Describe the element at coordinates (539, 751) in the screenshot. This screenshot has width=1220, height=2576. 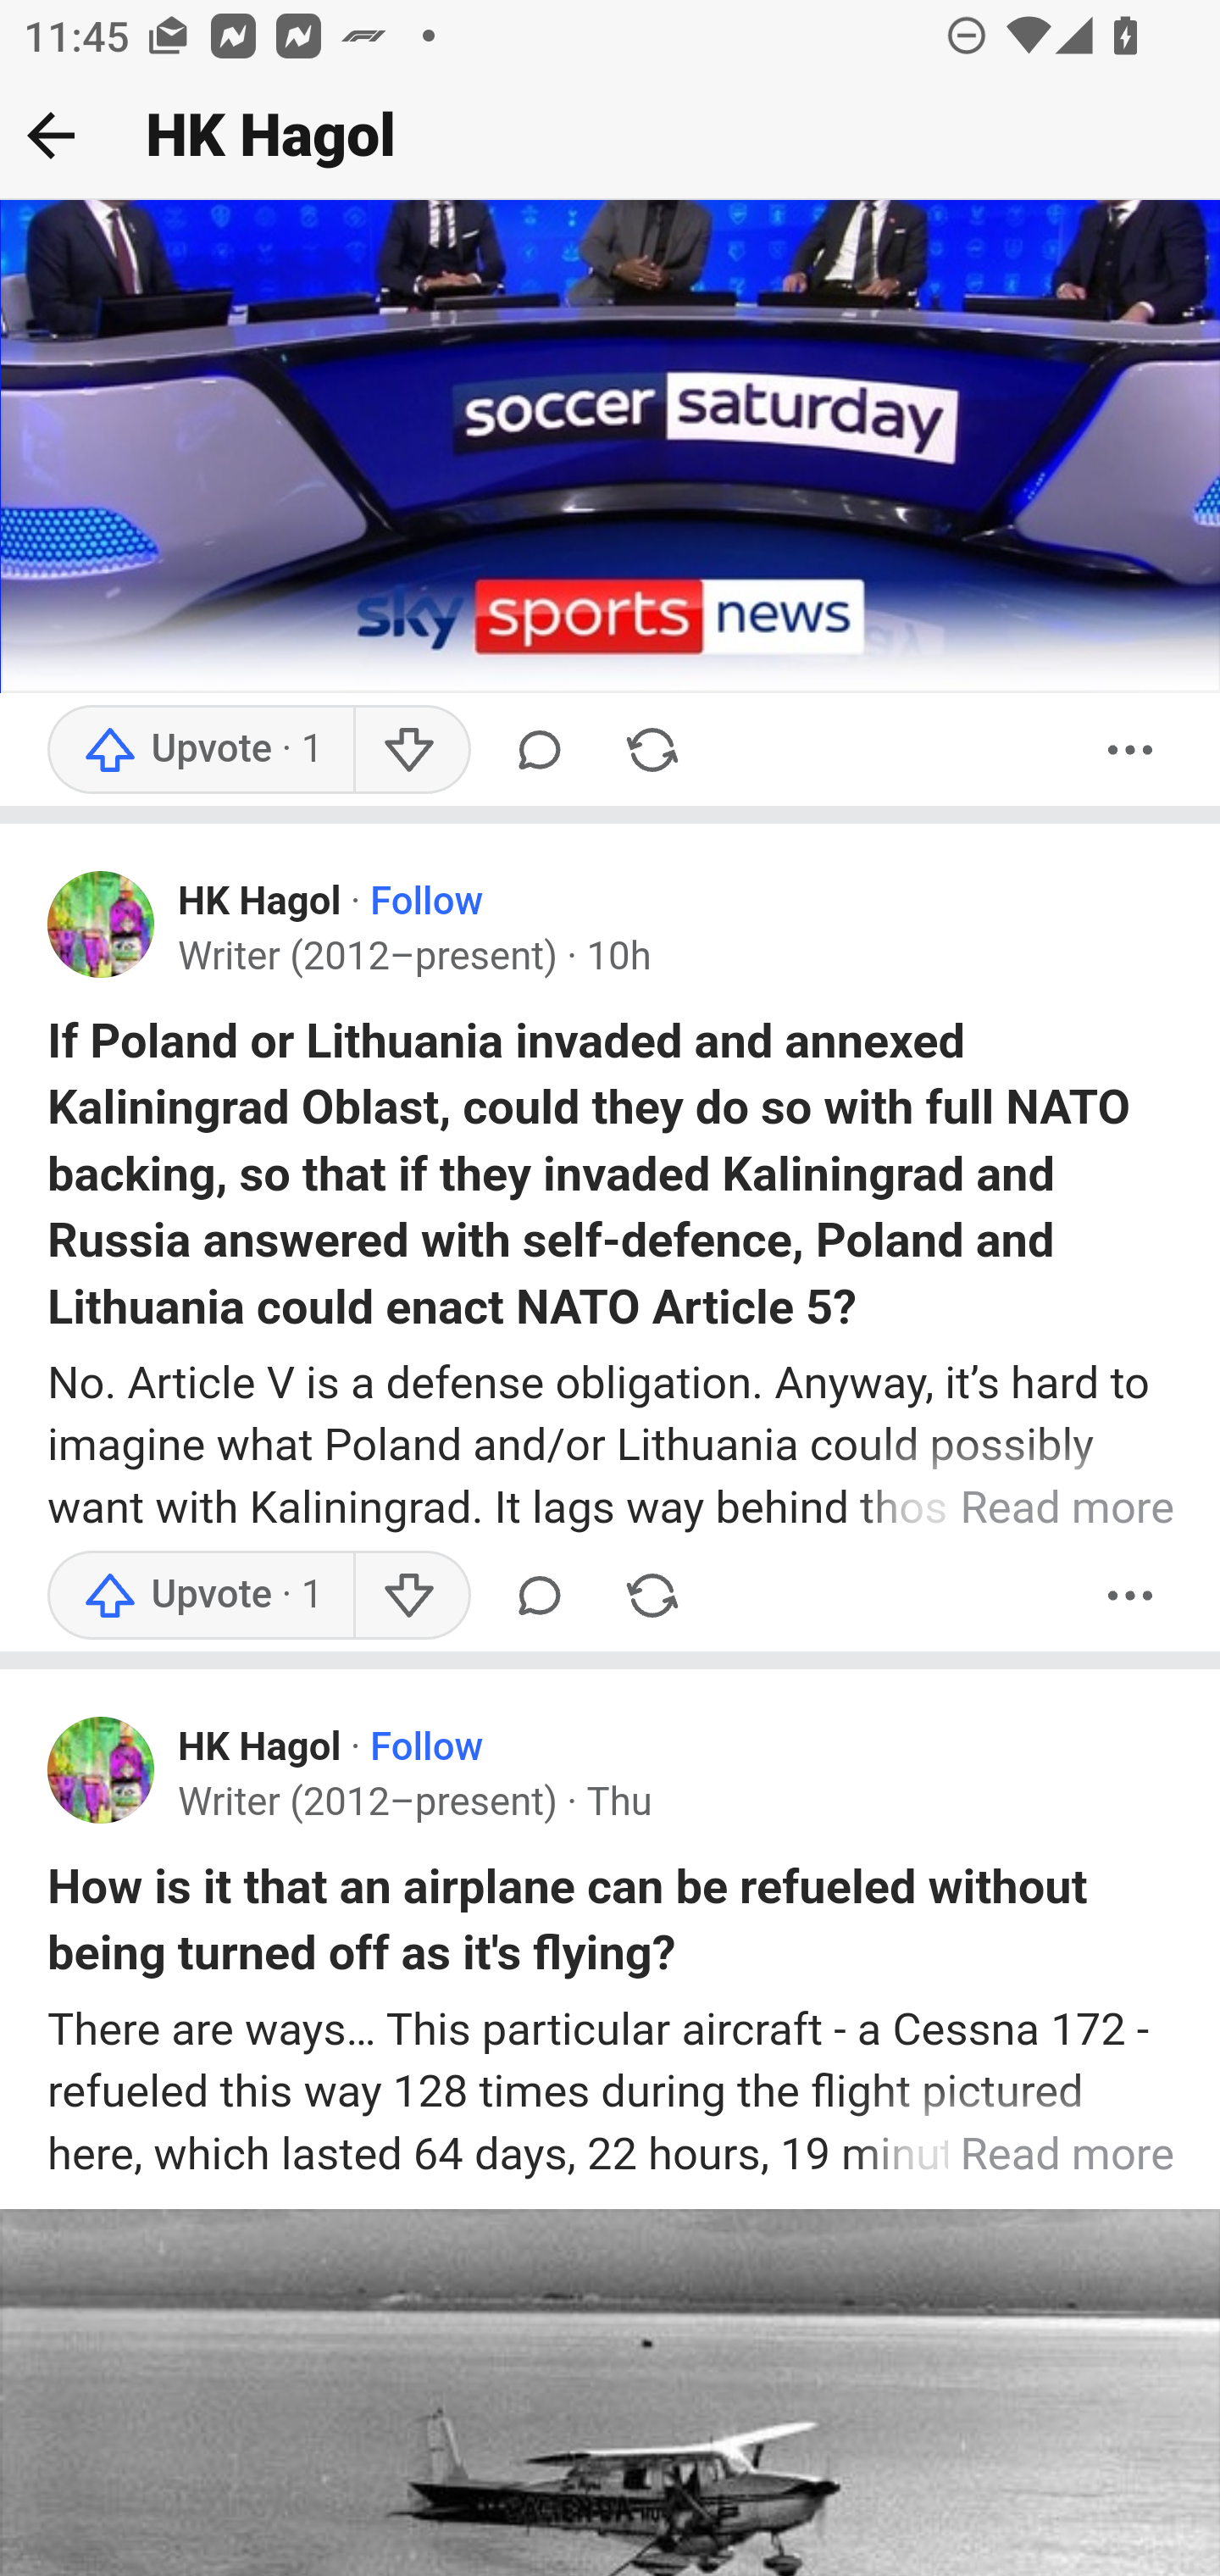
I see `Comment` at that location.